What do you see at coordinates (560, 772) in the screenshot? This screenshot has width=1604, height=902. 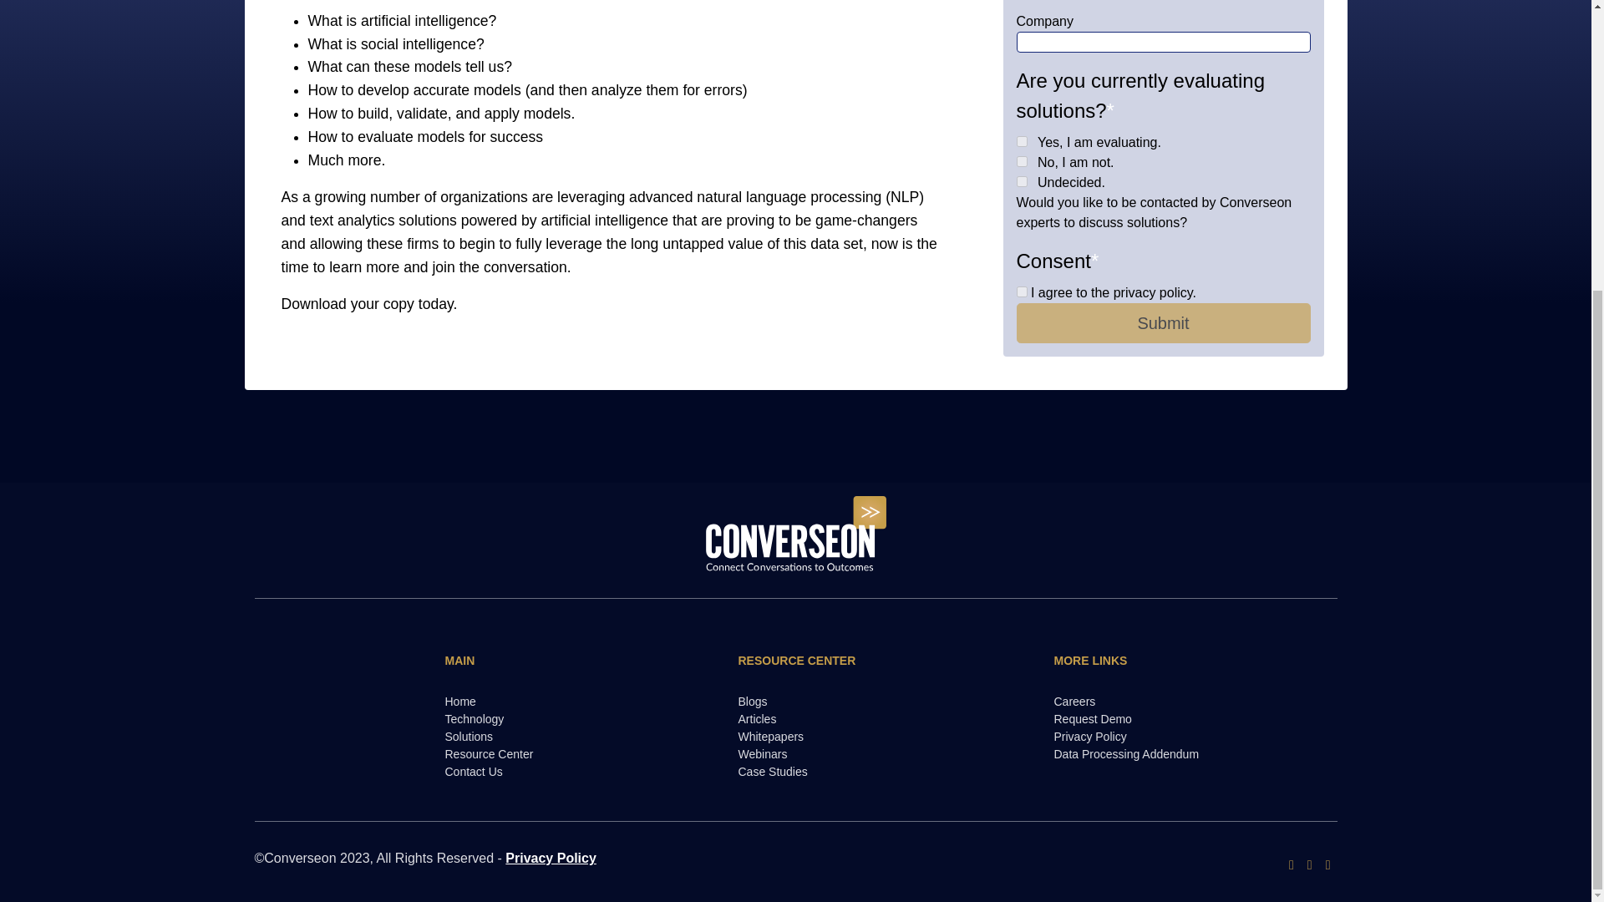 I see `Contact Us` at bounding box center [560, 772].